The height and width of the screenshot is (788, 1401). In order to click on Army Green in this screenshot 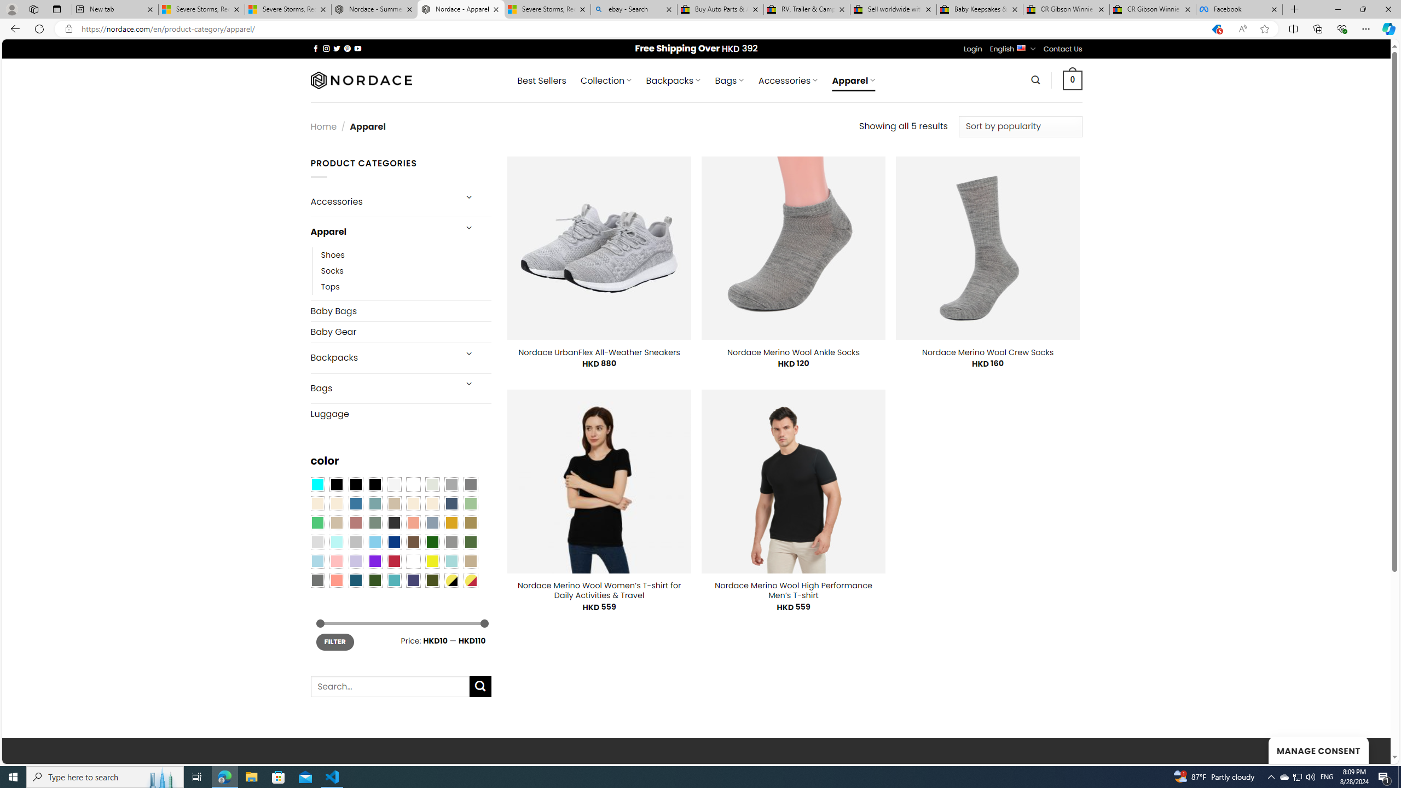, I will do `click(432, 580)`.